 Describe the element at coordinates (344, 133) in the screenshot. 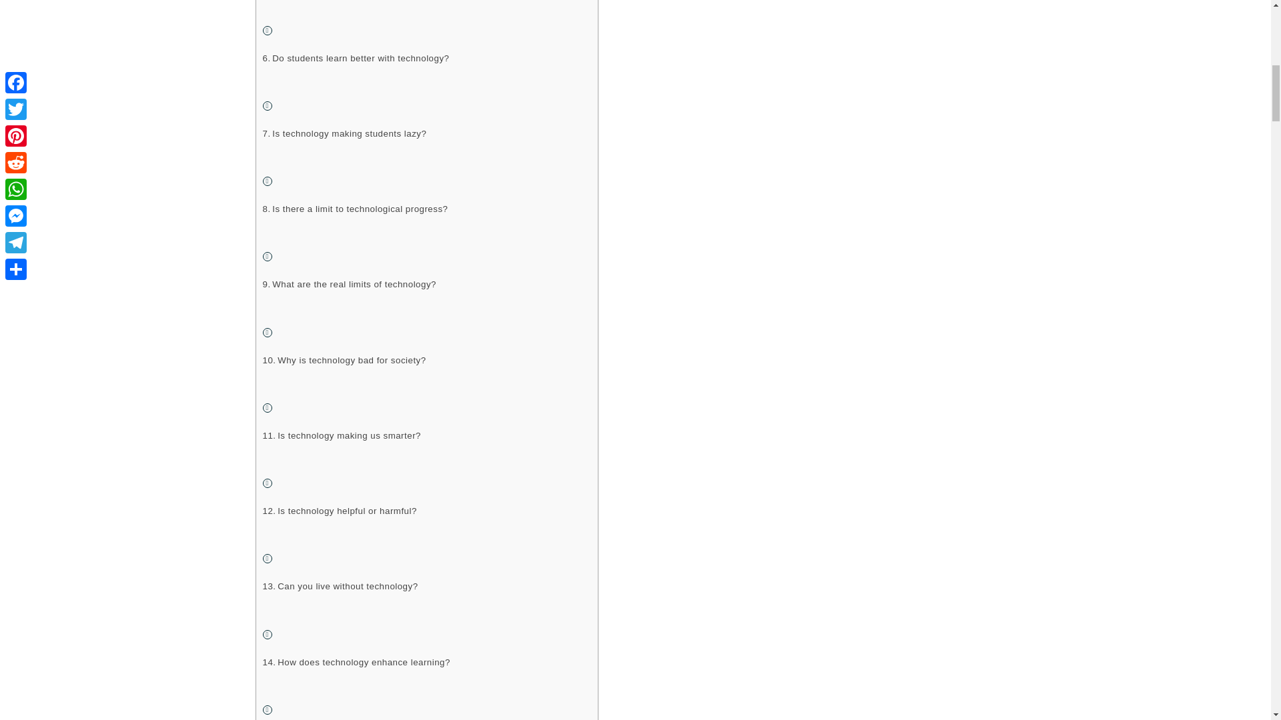

I see `Is technology making students lazy?` at that location.